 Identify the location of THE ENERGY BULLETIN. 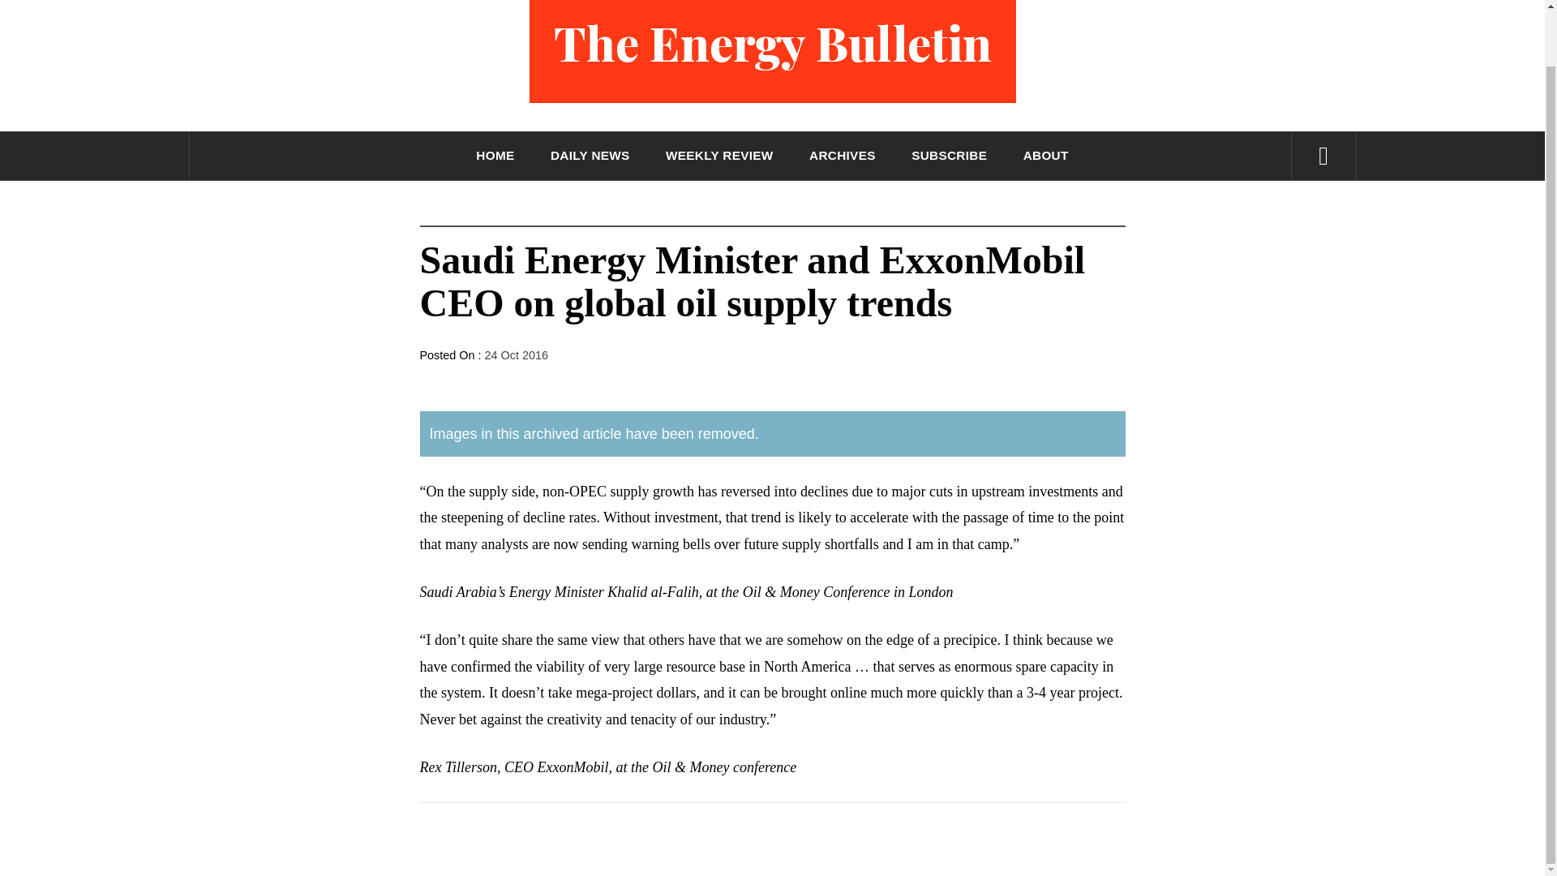
(772, 151).